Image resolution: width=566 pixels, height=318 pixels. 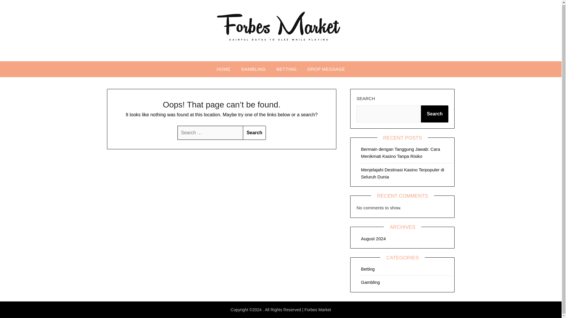 What do you see at coordinates (435, 114) in the screenshot?
I see `Search` at bounding box center [435, 114].